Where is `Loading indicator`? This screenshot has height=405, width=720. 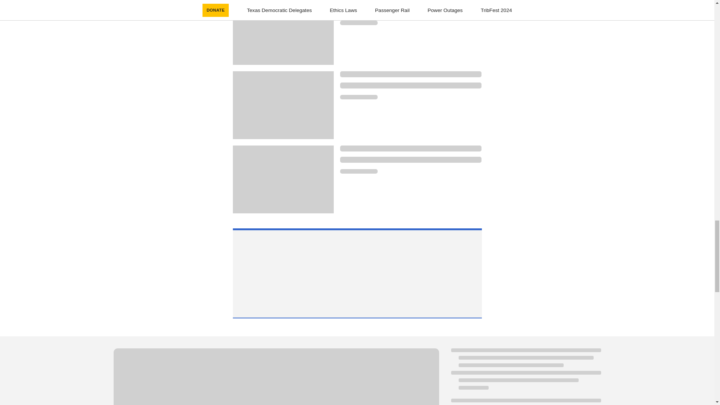
Loading indicator is located at coordinates (411, 85).